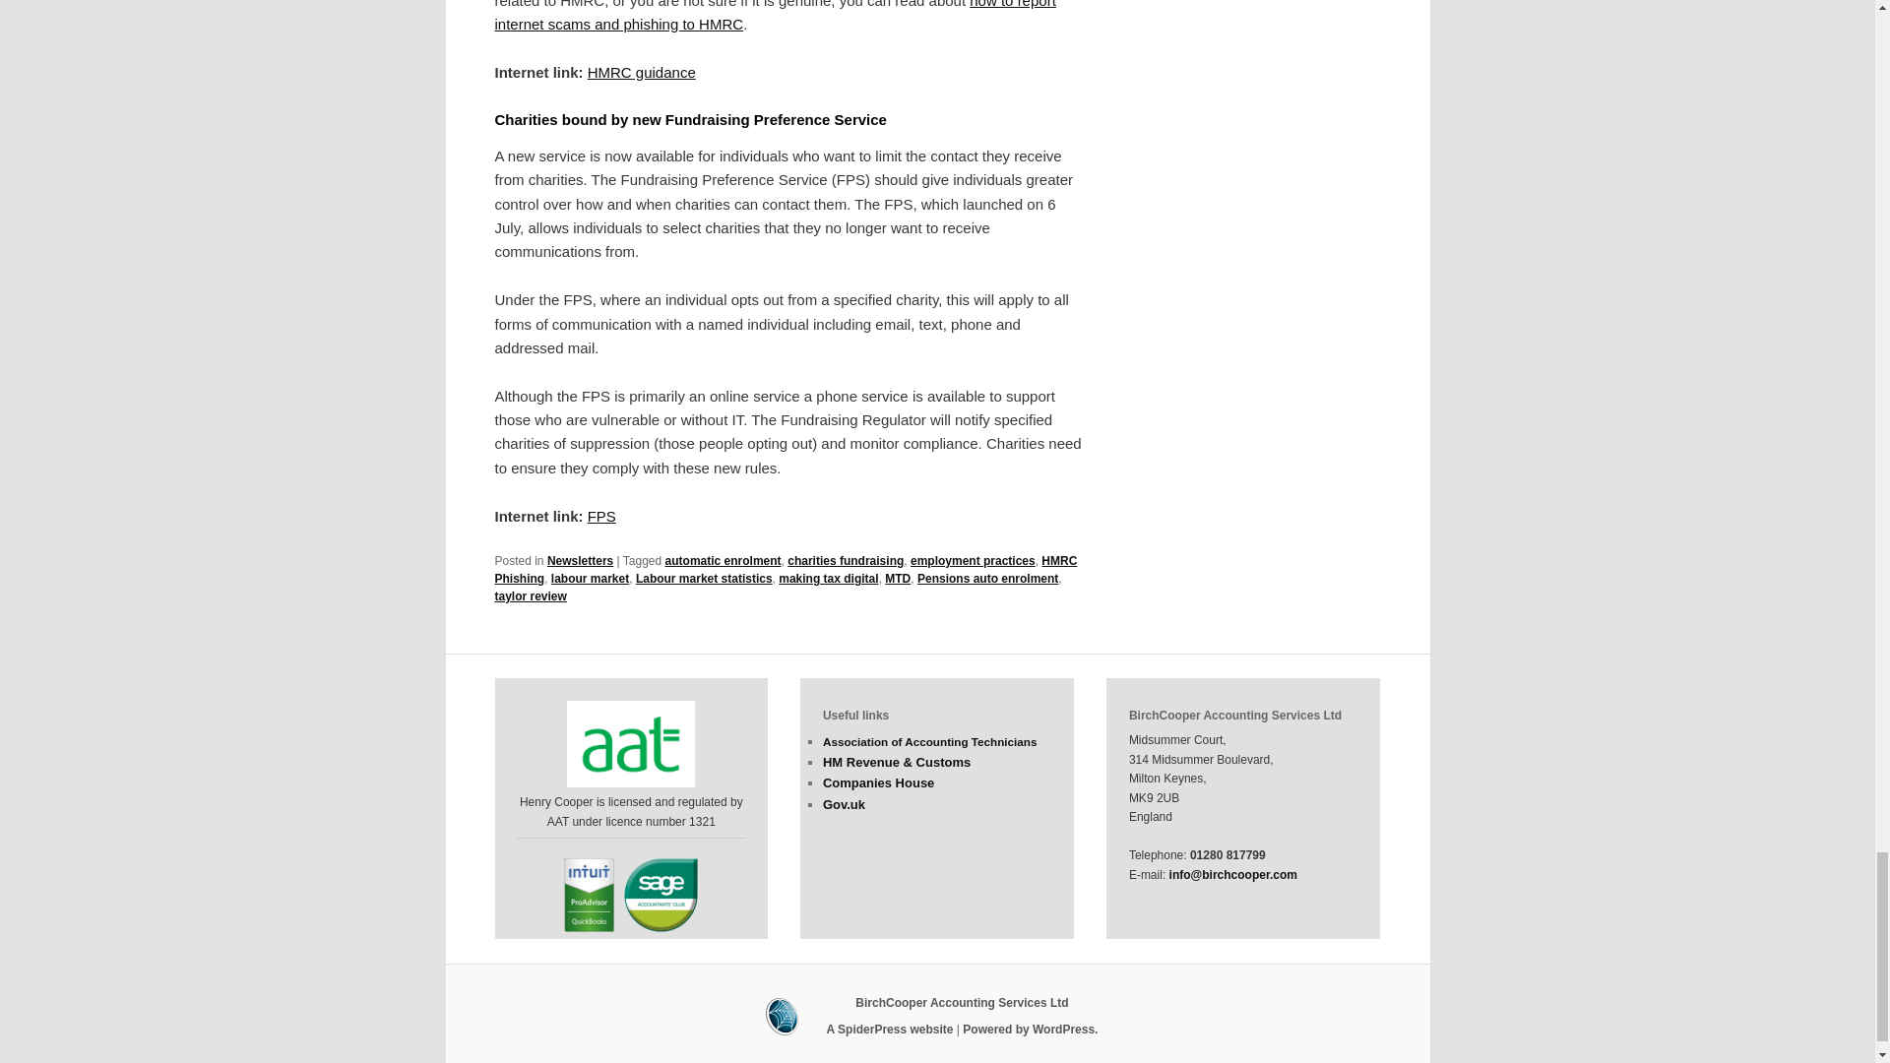 This screenshot has width=1890, height=1063. Describe the element at coordinates (580, 560) in the screenshot. I see `Newsletters` at that location.